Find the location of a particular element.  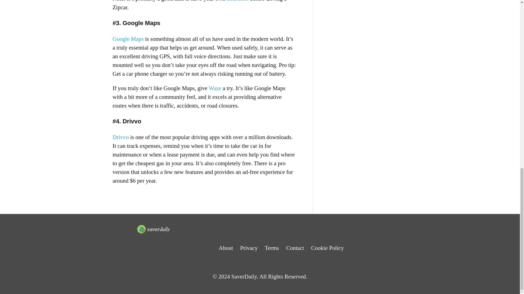

About is located at coordinates (226, 248).